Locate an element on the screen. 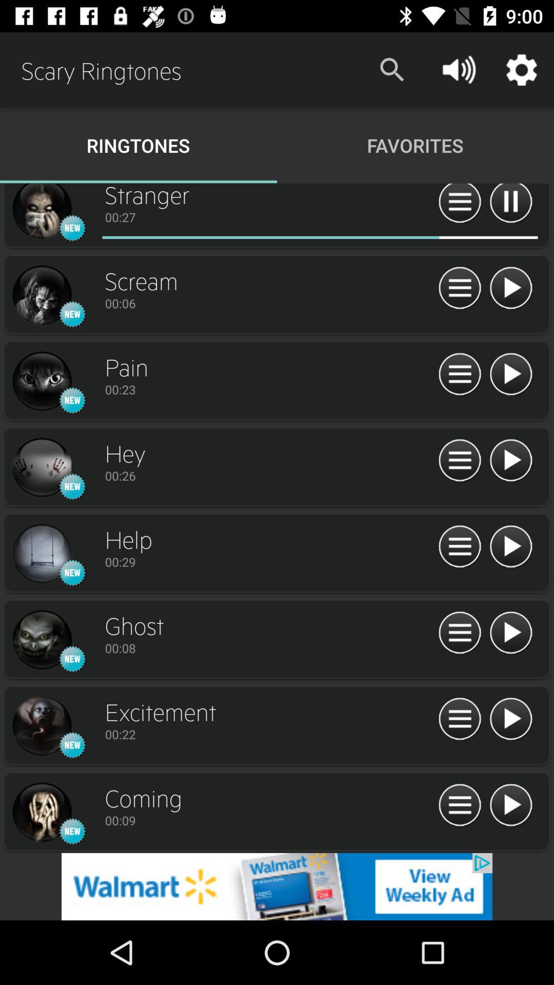  profile is located at coordinates (42, 382).